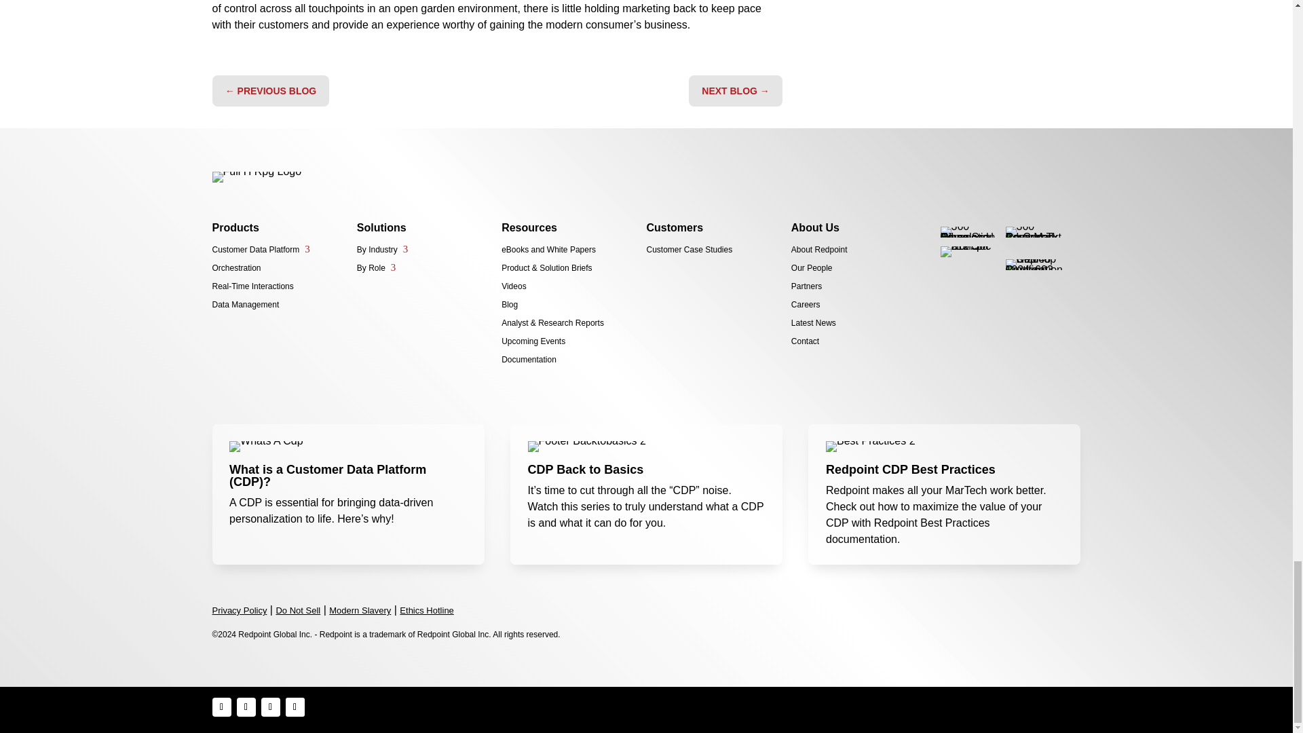 Image resolution: width=1303 pixels, height=733 pixels. Describe the element at coordinates (968, 251) in the screenshot. I see `21972 312 Soc Noncpa` at that location.